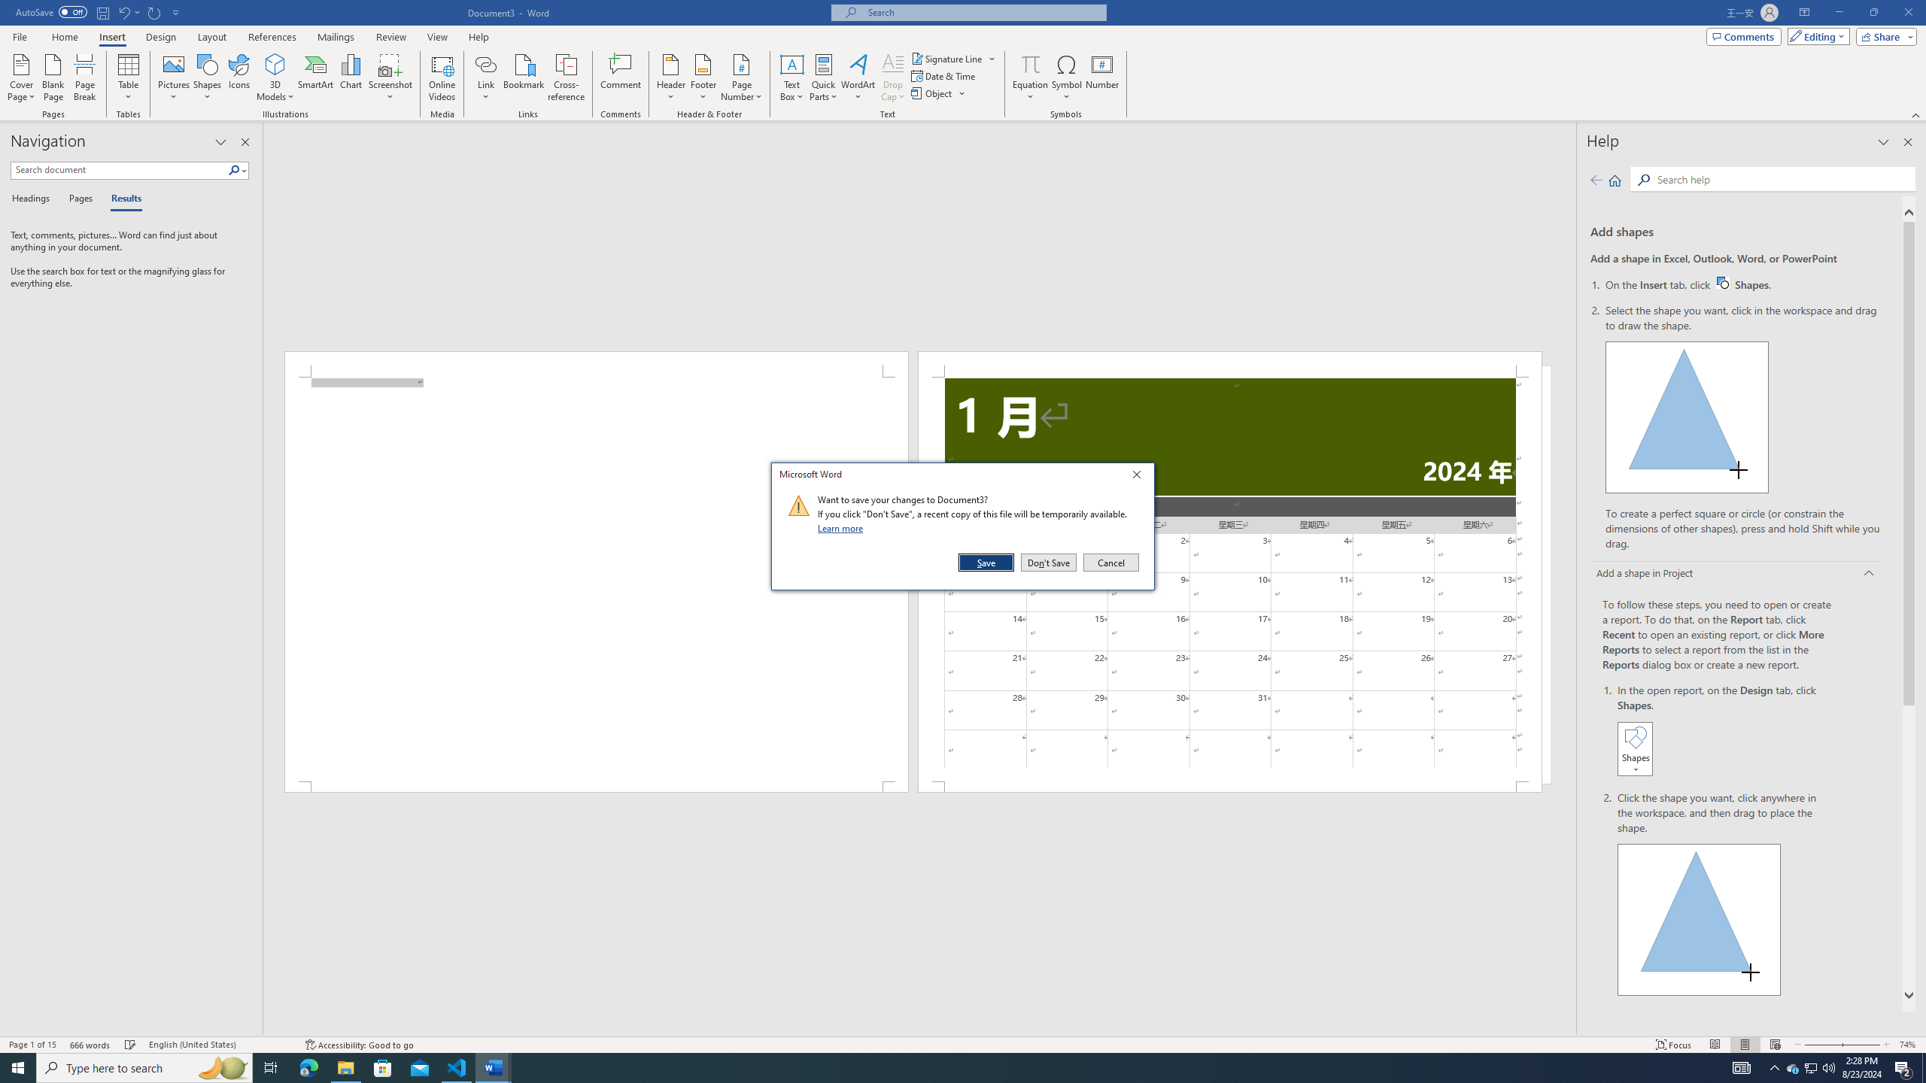 Image resolution: width=1926 pixels, height=1083 pixels. I want to click on Footer, so click(703, 77).